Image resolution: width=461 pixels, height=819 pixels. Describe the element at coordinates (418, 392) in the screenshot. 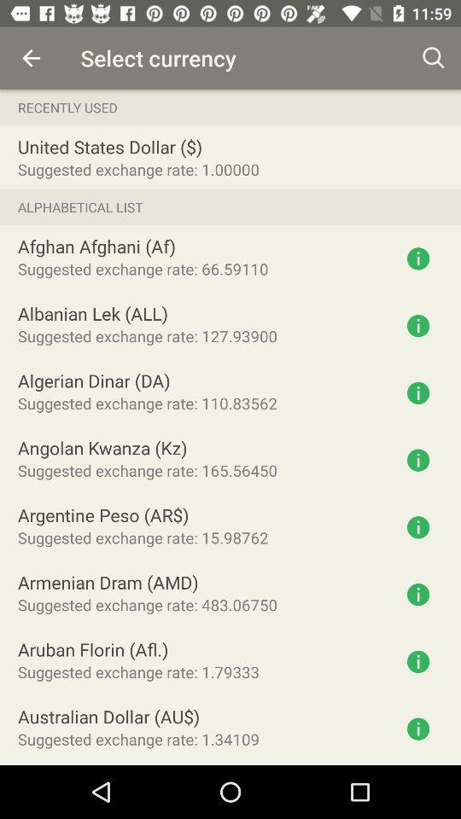

I see `algerian dinar info` at that location.